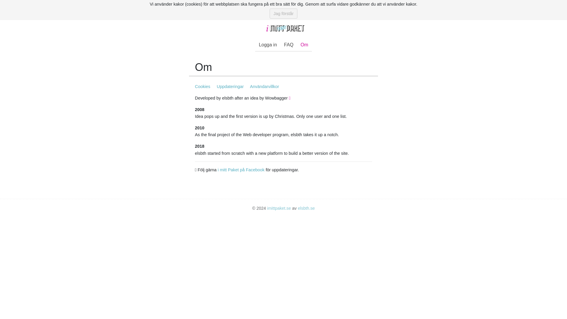 This screenshot has height=319, width=567. What do you see at coordinates (268, 45) in the screenshot?
I see `Logga in` at bounding box center [268, 45].